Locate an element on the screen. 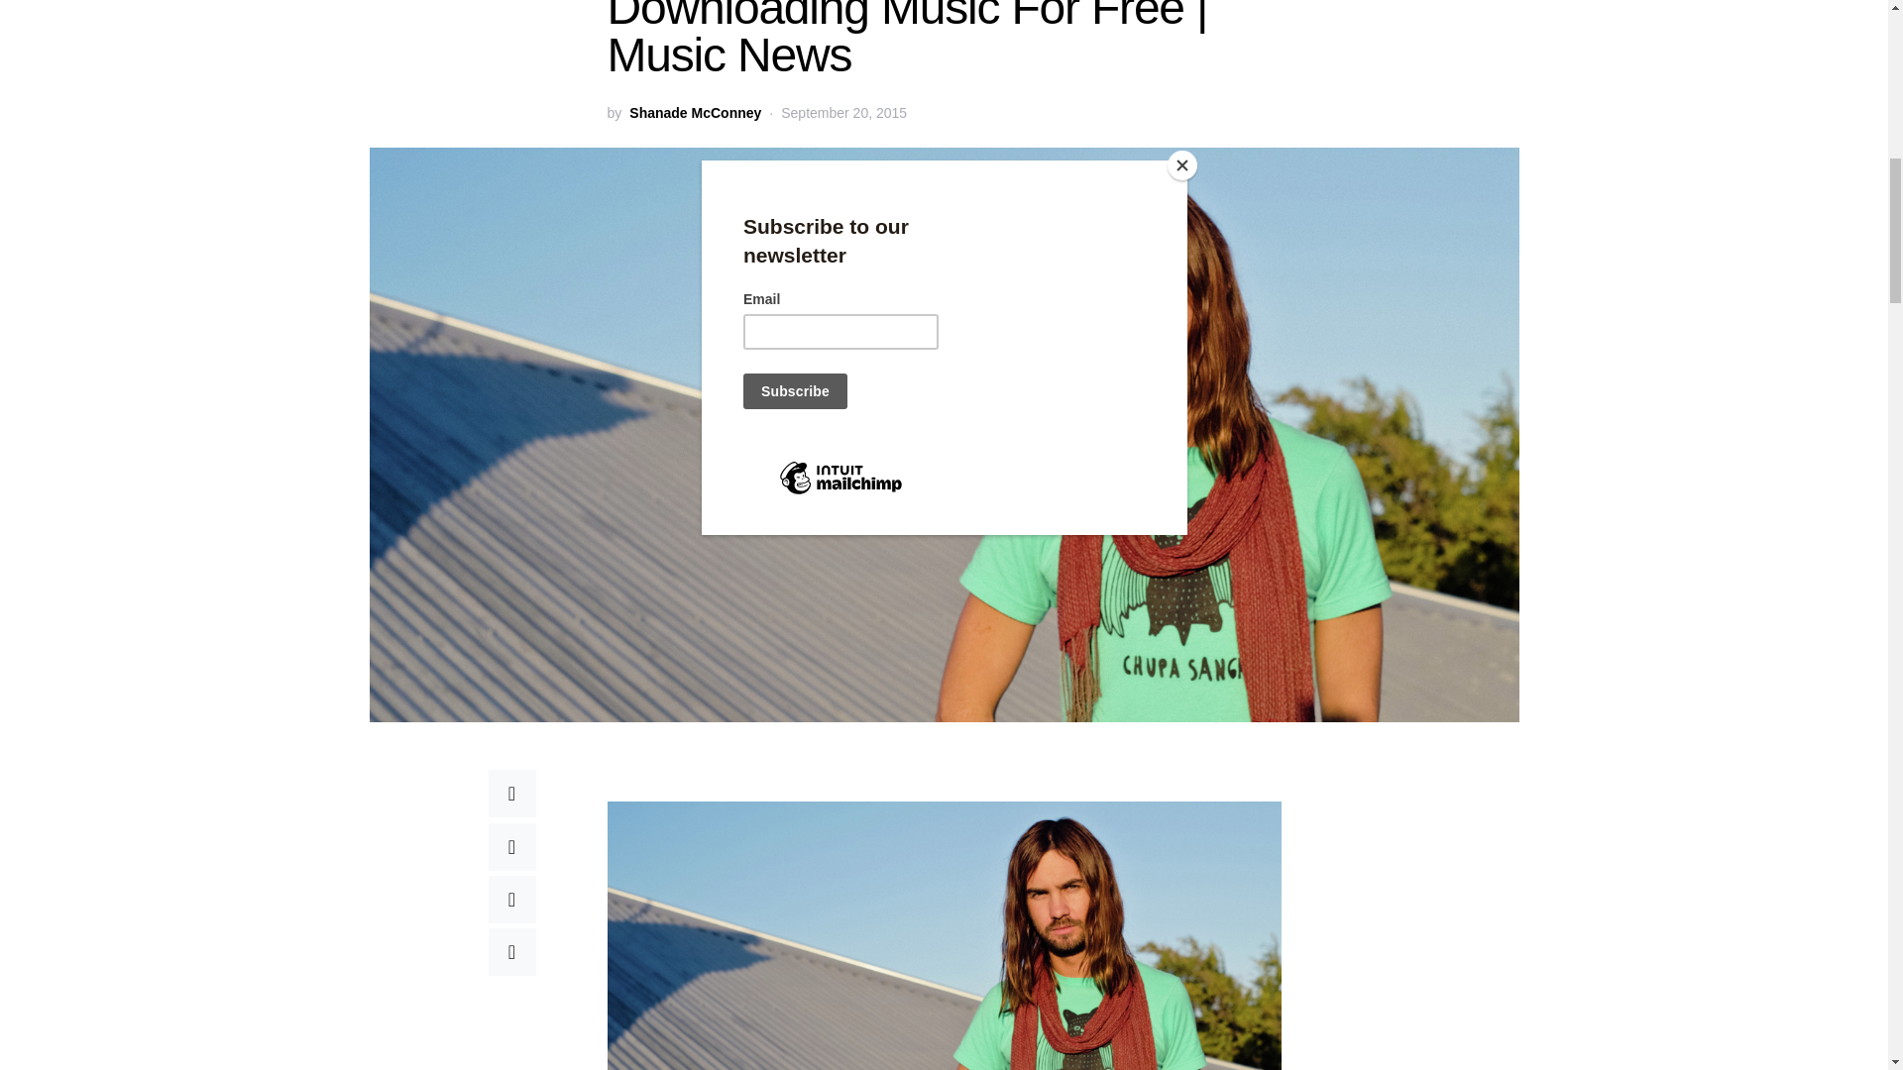 This screenshot has height=1070, width=1903. View all posts by Shanade McConney is located at coordinates (696, 113).